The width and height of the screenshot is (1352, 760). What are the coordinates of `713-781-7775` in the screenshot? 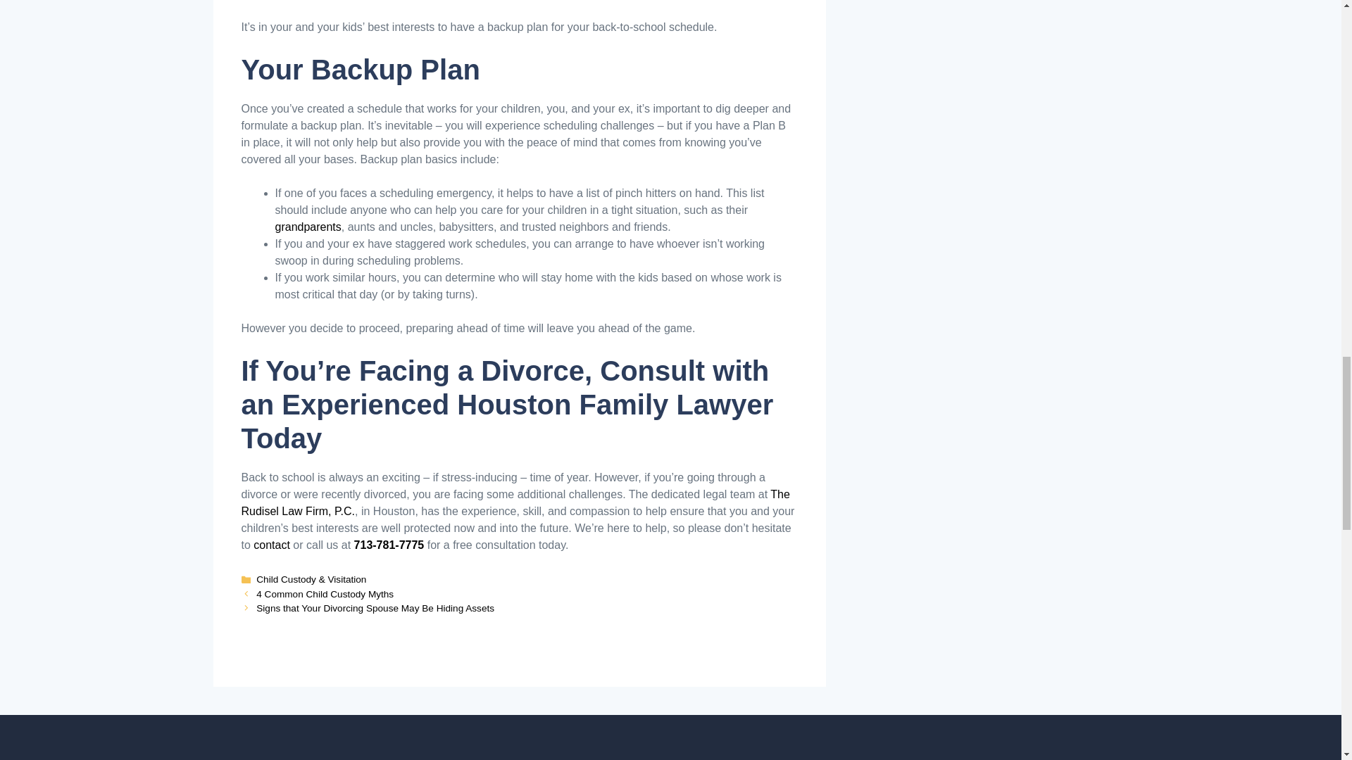 It's located at (389, 545).